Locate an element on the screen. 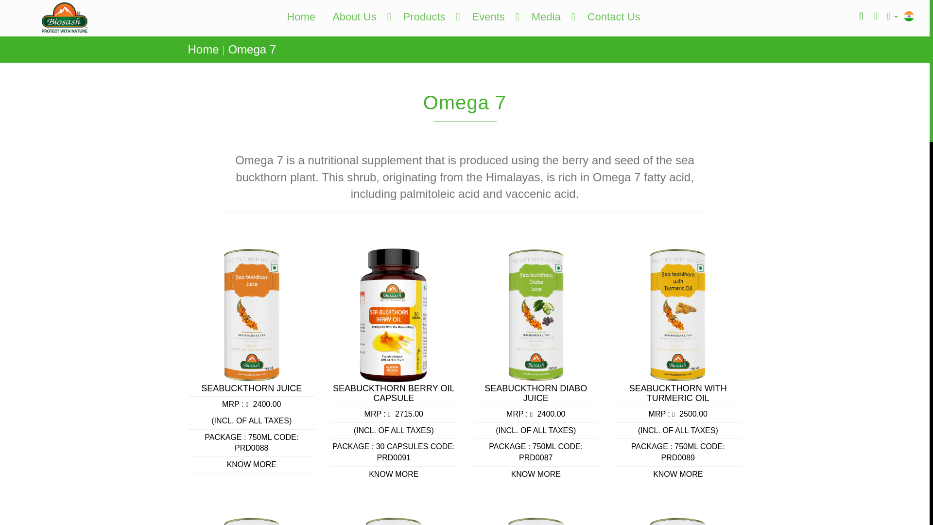  Contact Us is located at coordinates (614, 17).